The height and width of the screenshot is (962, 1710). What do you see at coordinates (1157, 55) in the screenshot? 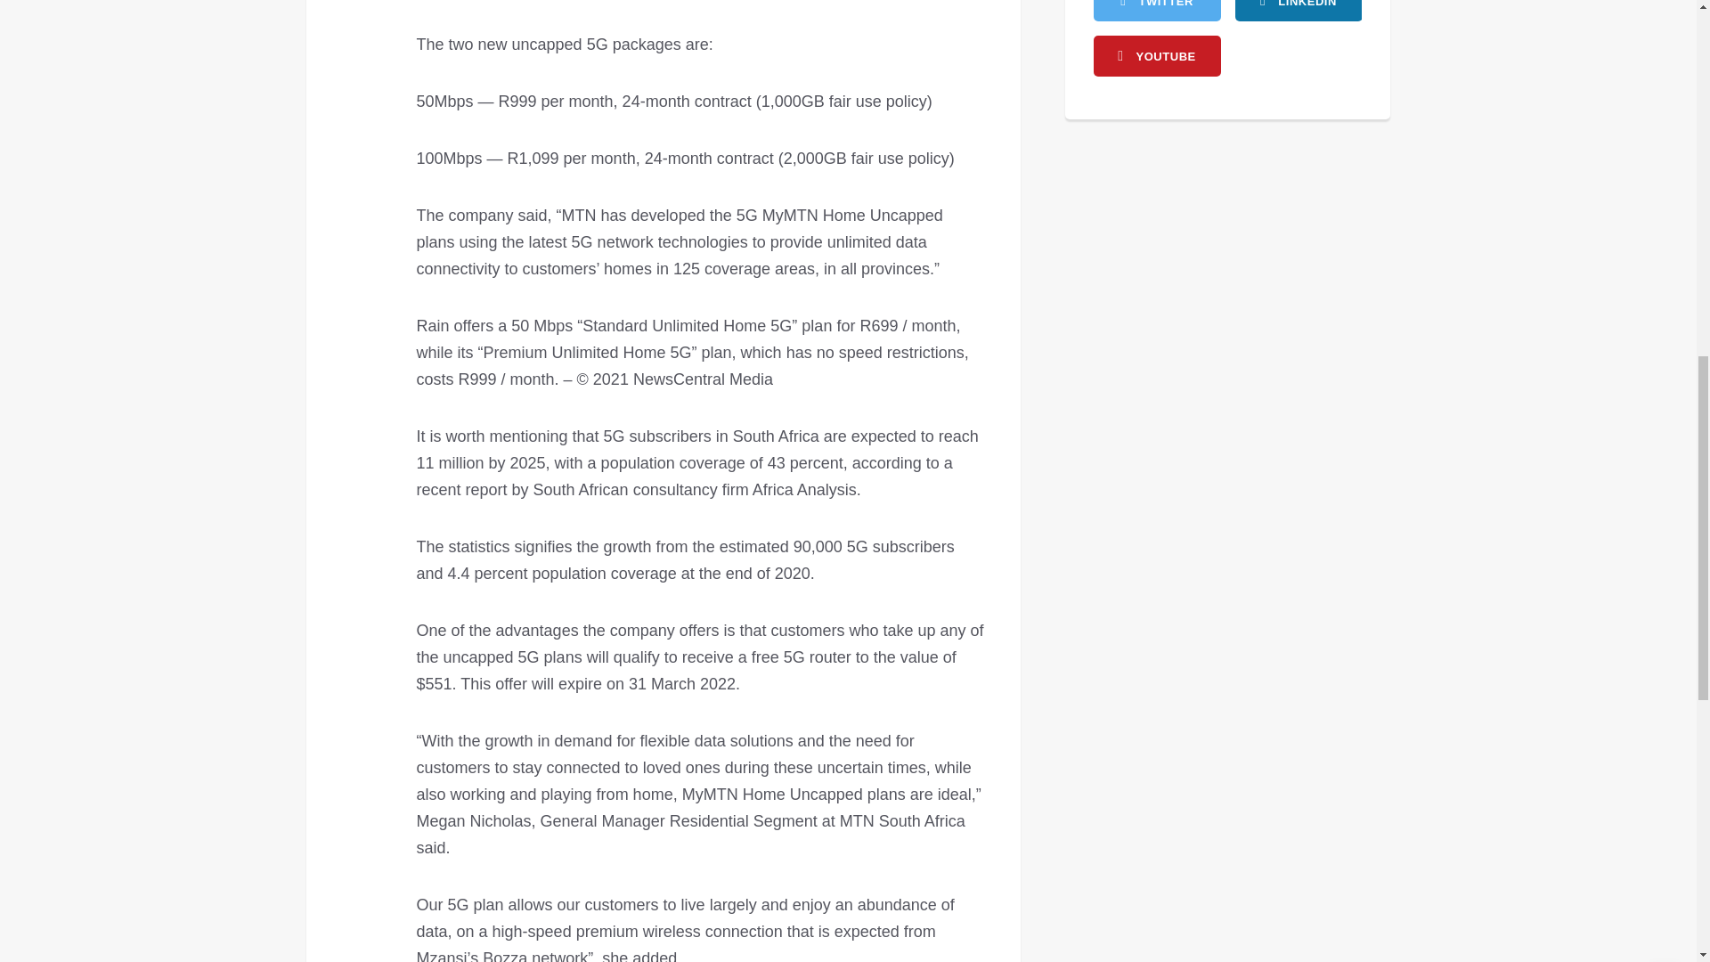
I see `youtube` at bounding box center [1157, 55].